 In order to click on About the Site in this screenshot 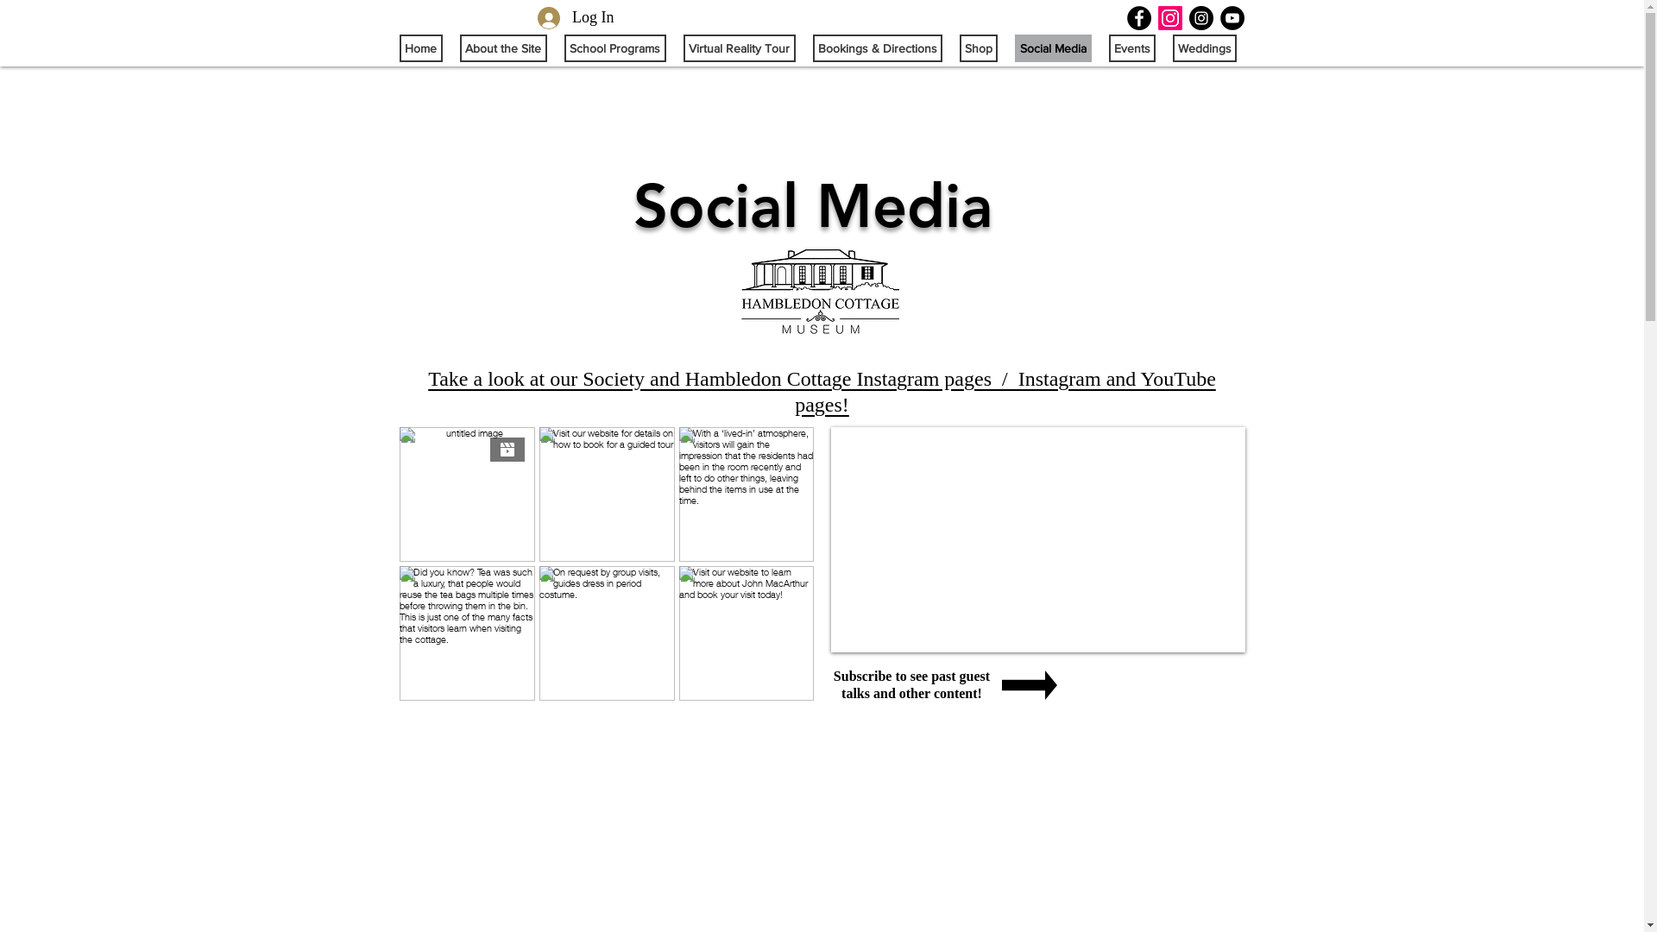, I will do `click(502, 48)`.